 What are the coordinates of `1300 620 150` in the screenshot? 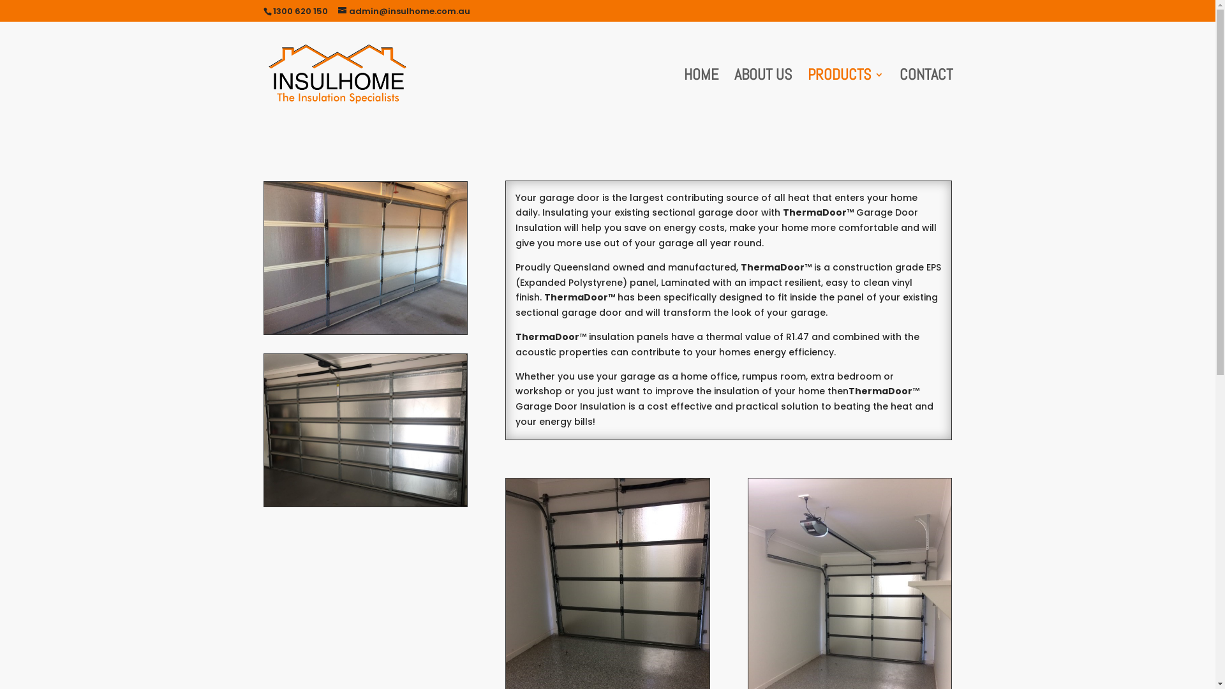 It's located at (301, 11).